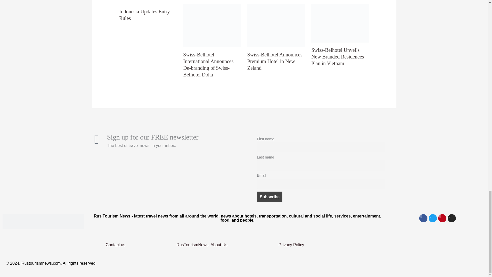  Describe the element at coordinates (270, 197) in the screenshot. I see `Subscribe` at that location.